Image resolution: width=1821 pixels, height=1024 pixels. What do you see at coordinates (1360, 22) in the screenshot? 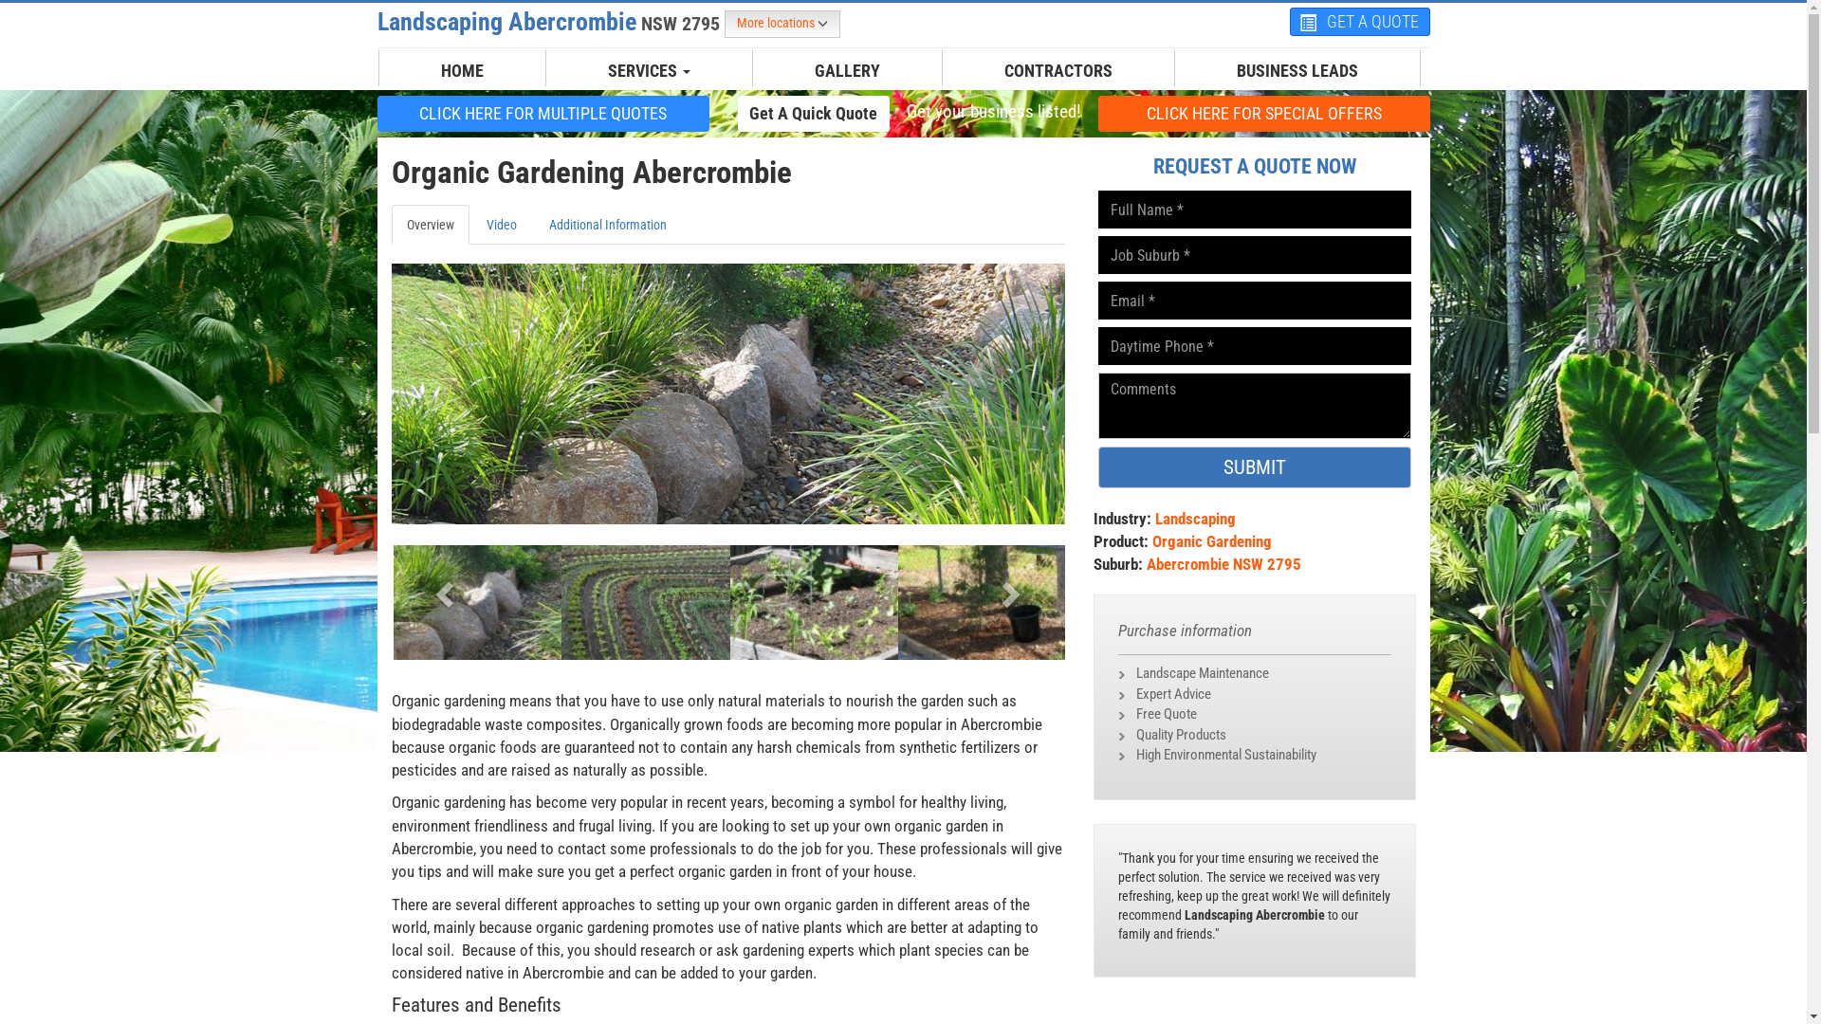
I see `GET A QUOTE` at bounding box center [1360, 22].